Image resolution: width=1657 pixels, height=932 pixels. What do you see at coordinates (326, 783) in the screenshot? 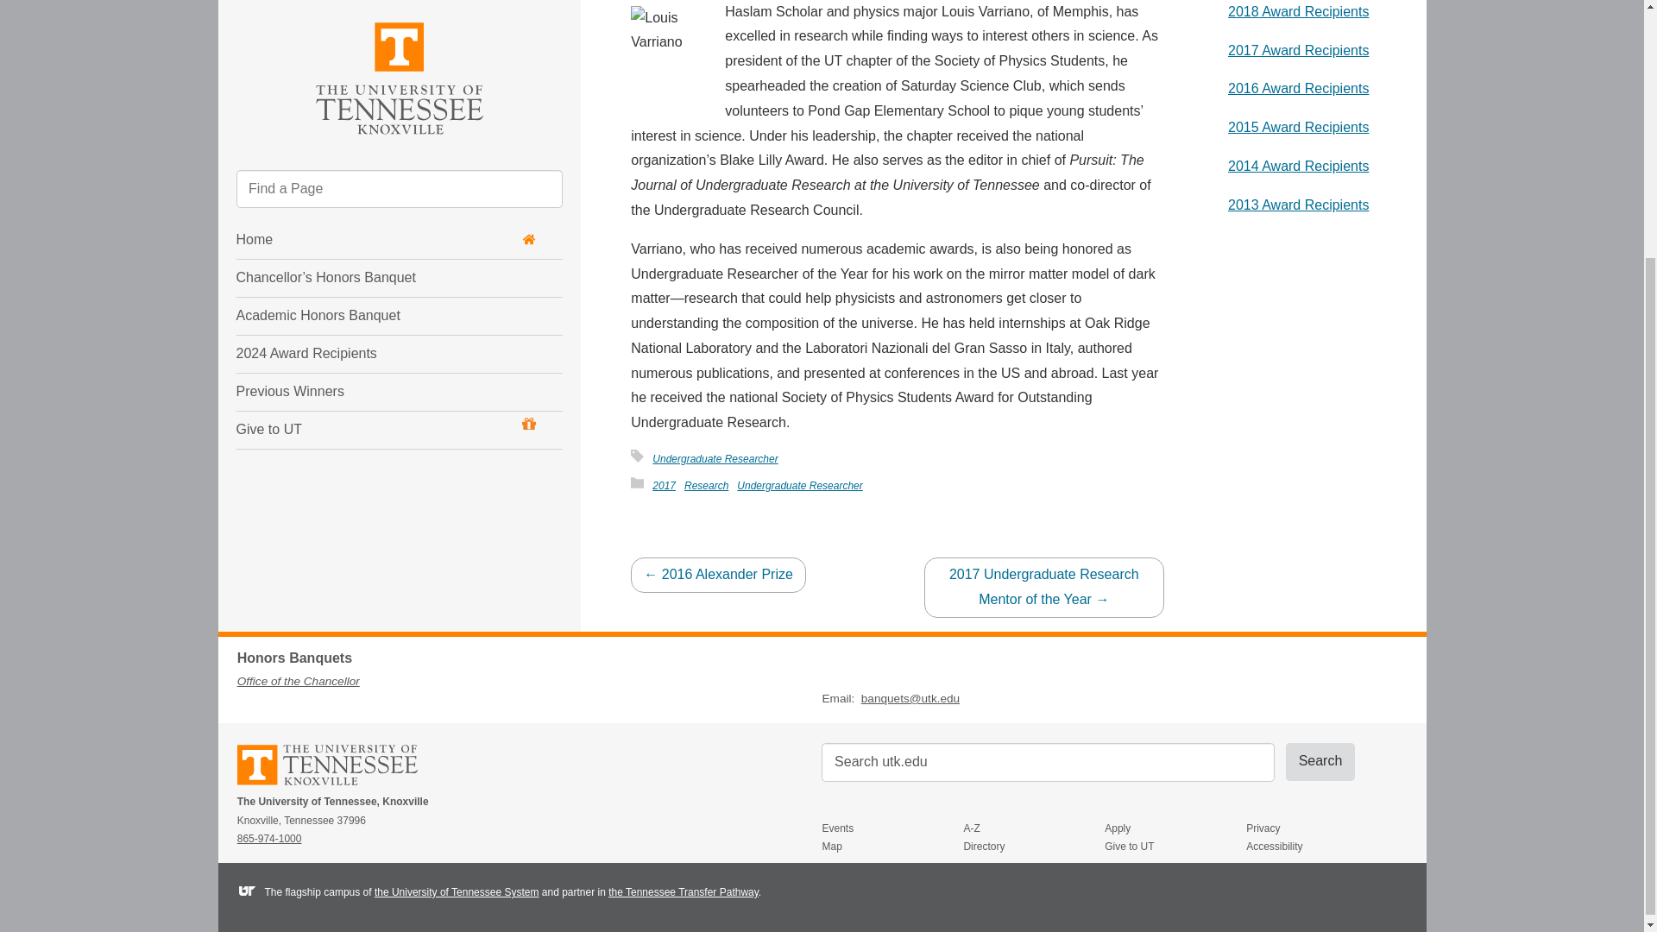
I see `The University of Tennessee, Knoxville` at bounding box center [326, 783].